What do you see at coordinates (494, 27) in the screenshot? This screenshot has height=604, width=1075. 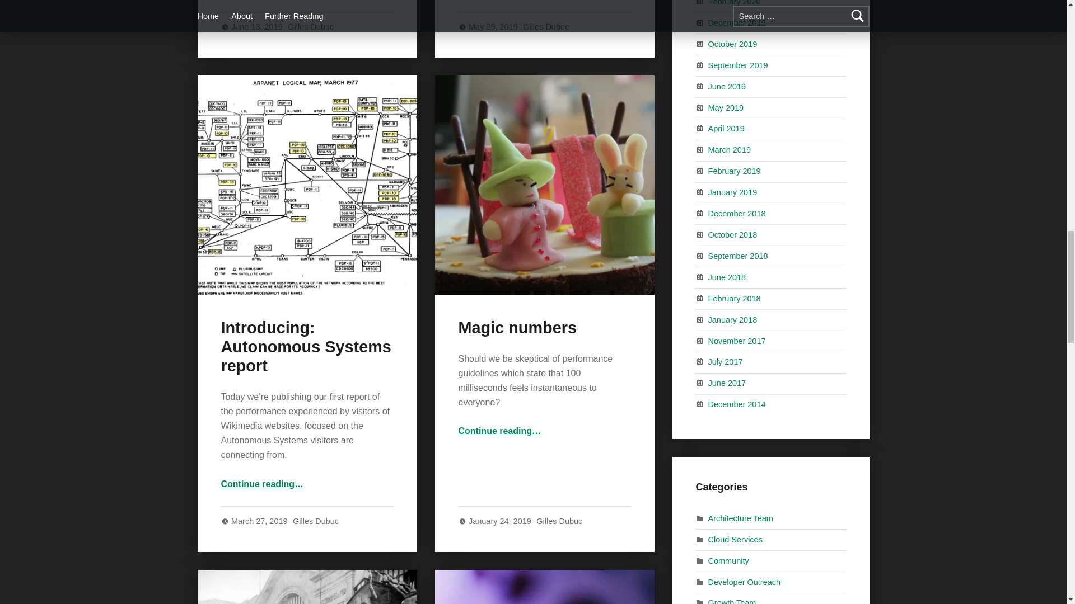 I see `May 29, 2019` at bounding box center [494, 27].